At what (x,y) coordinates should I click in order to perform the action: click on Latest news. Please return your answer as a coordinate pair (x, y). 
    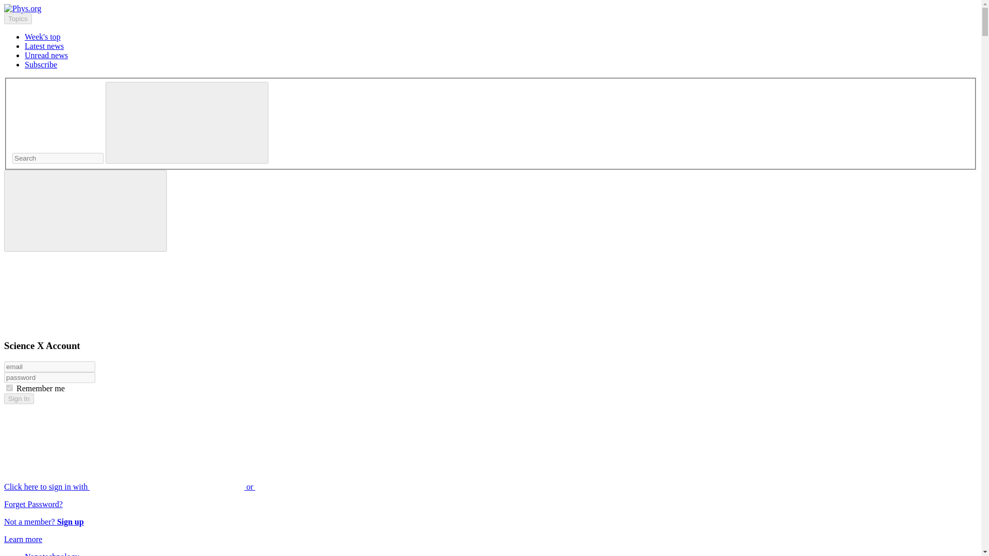
    Looking at the image, I should click on (44, 46).